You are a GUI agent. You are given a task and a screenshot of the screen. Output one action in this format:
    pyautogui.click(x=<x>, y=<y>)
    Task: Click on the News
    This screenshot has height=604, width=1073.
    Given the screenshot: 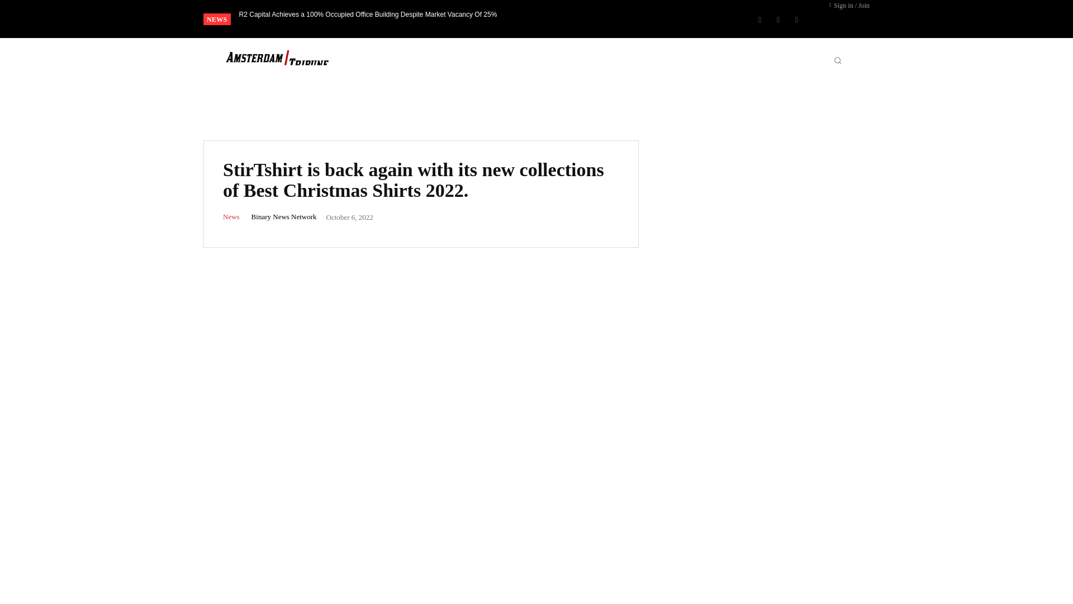 What is the action you would take?
    pyautogui.click(x=231, y=217)
    